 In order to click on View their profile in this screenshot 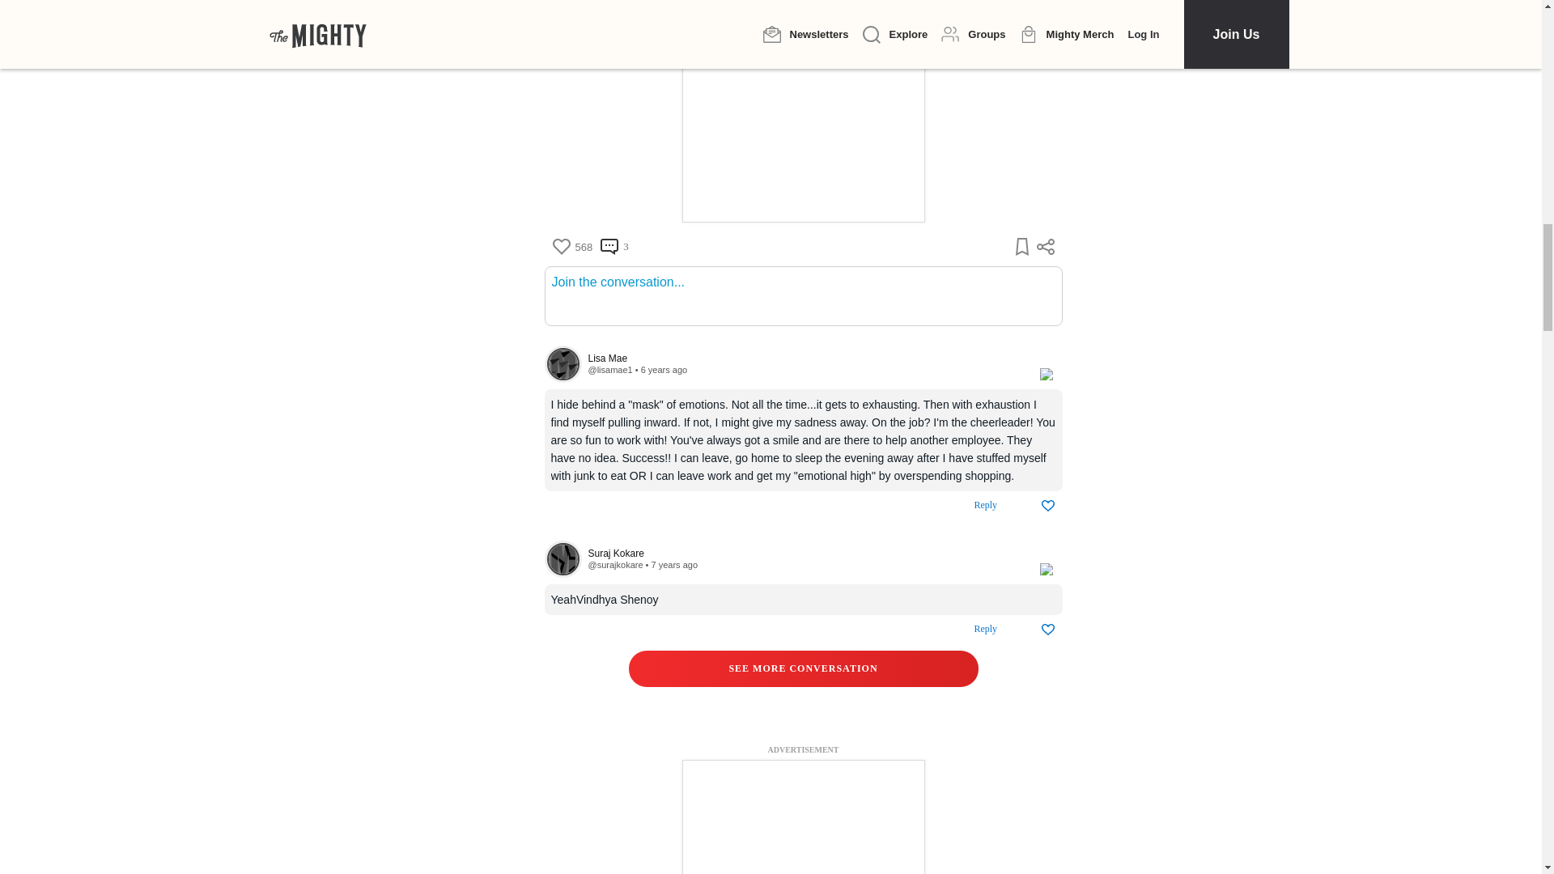, I will do `click(563, 558)`.